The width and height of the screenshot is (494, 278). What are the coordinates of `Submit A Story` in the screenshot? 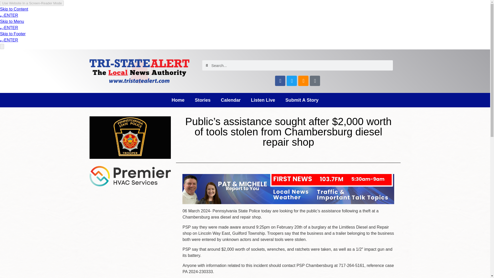 It's located at (302, 100).